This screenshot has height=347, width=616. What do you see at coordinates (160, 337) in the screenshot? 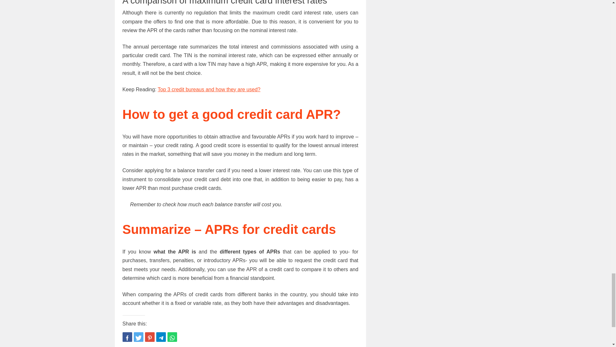
I see `Telegram Share` at bounding box center [160, 337].